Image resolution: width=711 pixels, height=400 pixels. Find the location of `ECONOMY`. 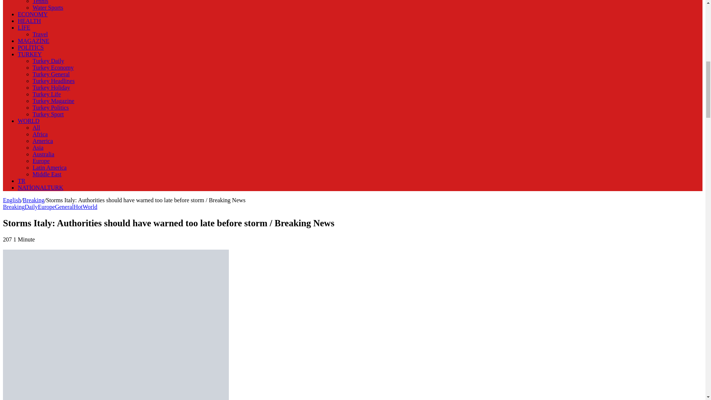

ECONOMY is located at coordinates (33, 14).